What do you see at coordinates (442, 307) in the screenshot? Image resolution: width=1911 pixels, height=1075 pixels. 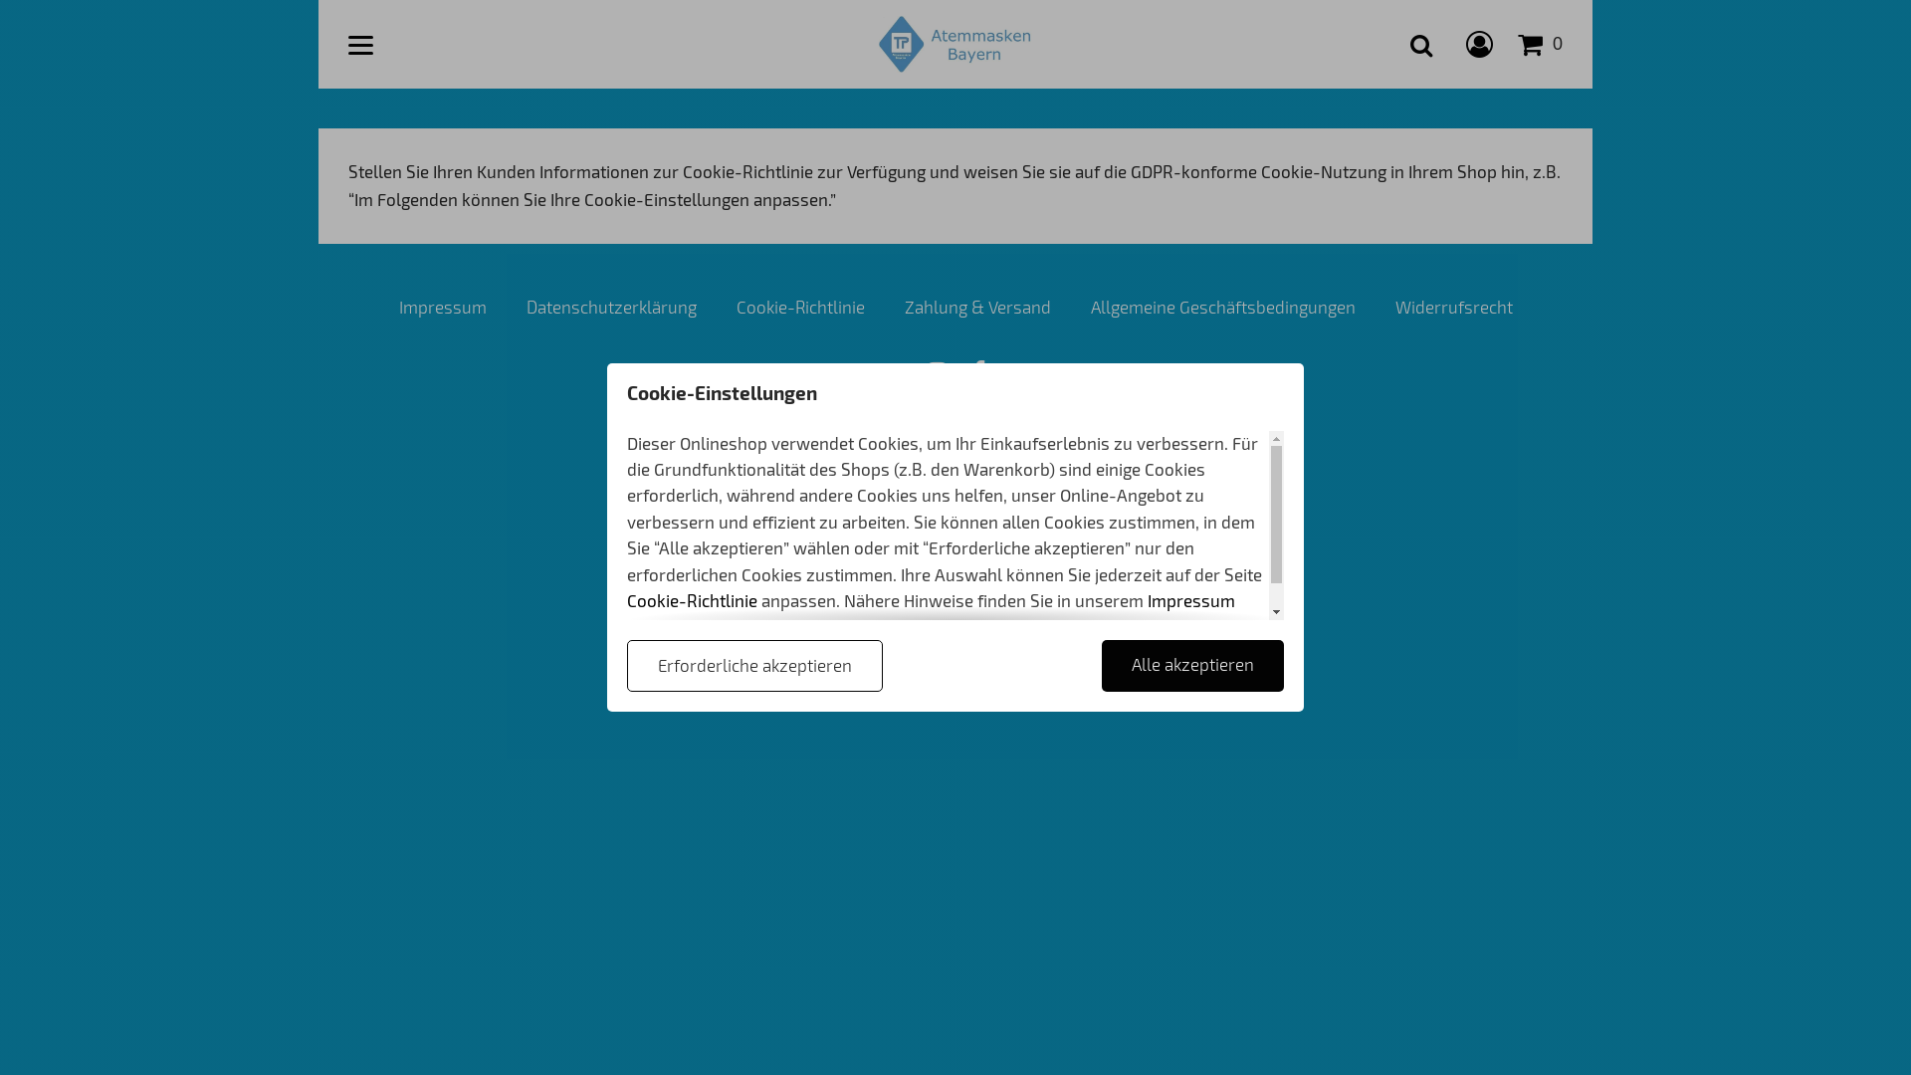 I see `Impressum` at bounding box center [442, 307].